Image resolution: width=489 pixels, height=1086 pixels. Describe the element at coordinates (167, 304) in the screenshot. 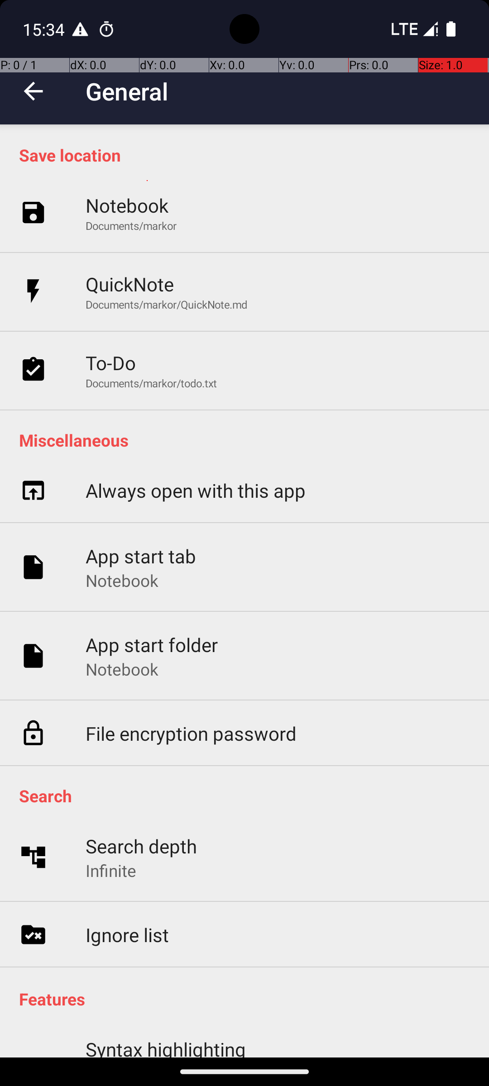

I see `Documents/markor/QuickNote.md` at that location.